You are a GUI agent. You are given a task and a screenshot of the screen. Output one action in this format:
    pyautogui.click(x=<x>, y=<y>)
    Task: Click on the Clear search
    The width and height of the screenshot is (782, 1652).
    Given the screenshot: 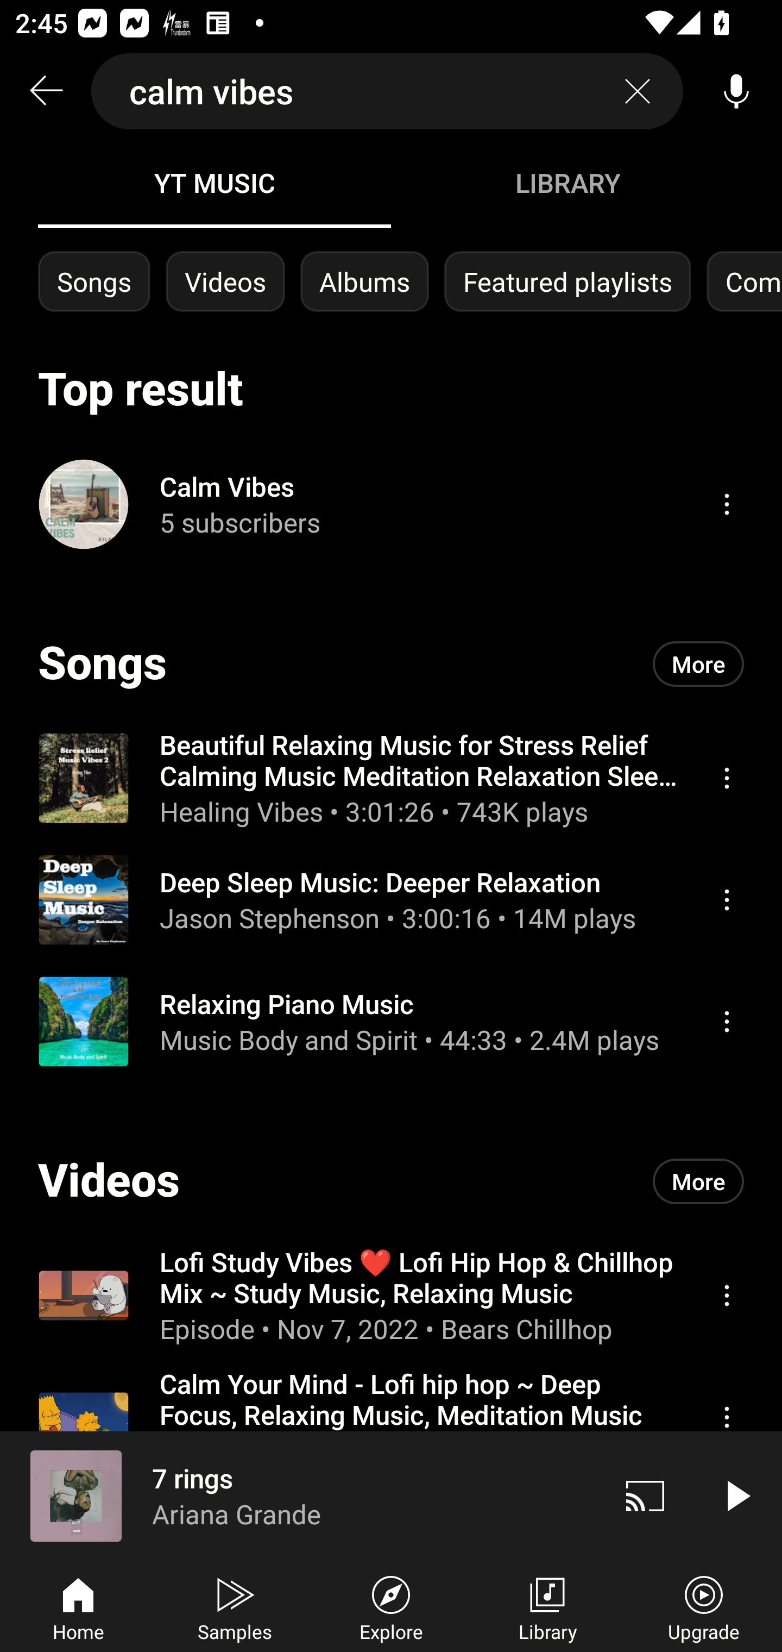 What is the action you would take?
    pyautogui.click(x=638, y=91)
    